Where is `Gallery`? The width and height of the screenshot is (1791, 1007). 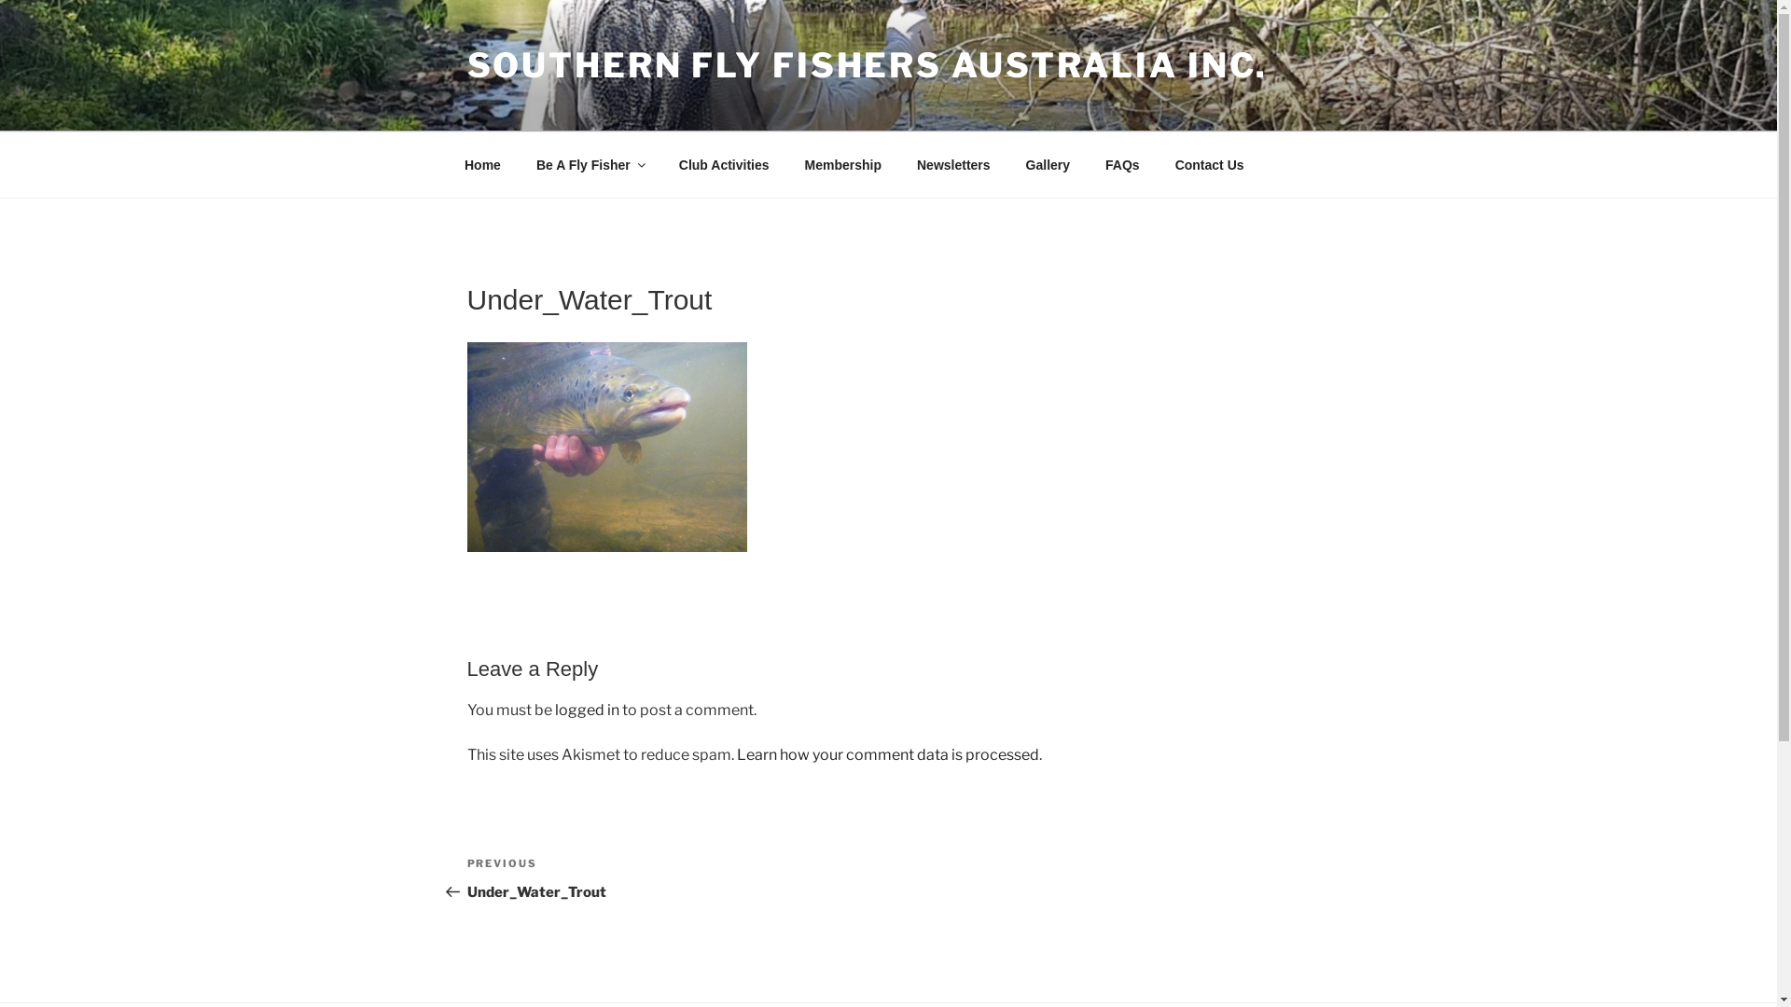 Gallery is located at coordinates (1048, 164).